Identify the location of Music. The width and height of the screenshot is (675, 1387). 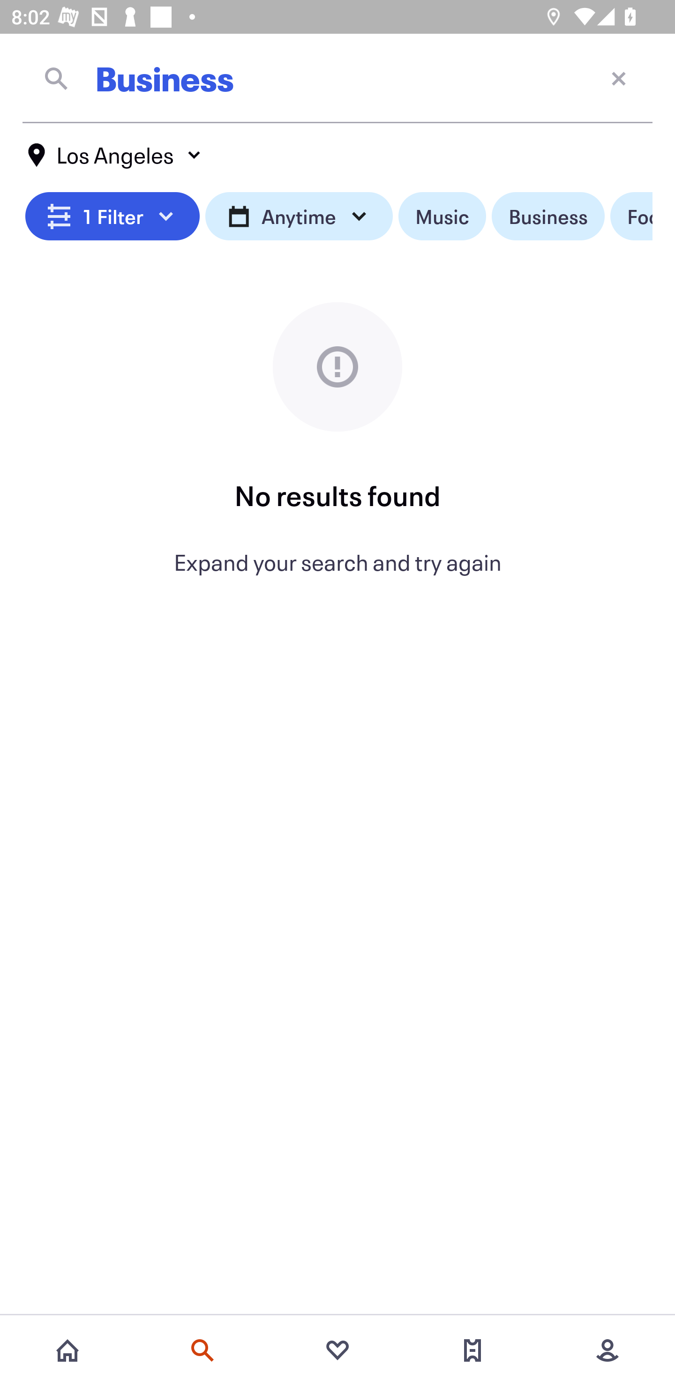
(442, 216).